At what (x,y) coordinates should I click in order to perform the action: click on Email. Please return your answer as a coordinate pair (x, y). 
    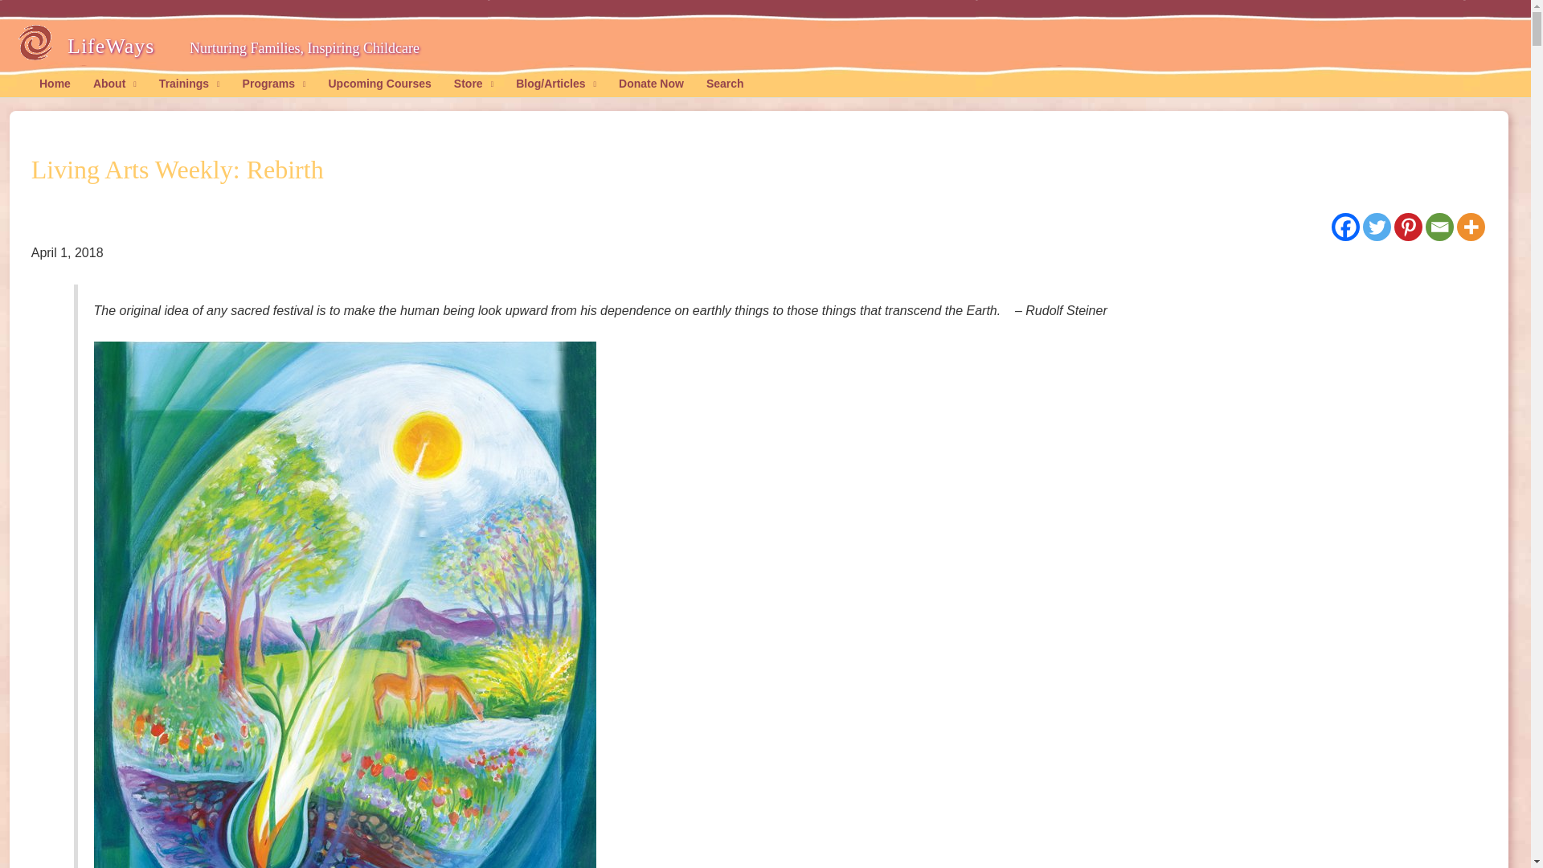
    Looking at the image, I should click on (1439, 227).